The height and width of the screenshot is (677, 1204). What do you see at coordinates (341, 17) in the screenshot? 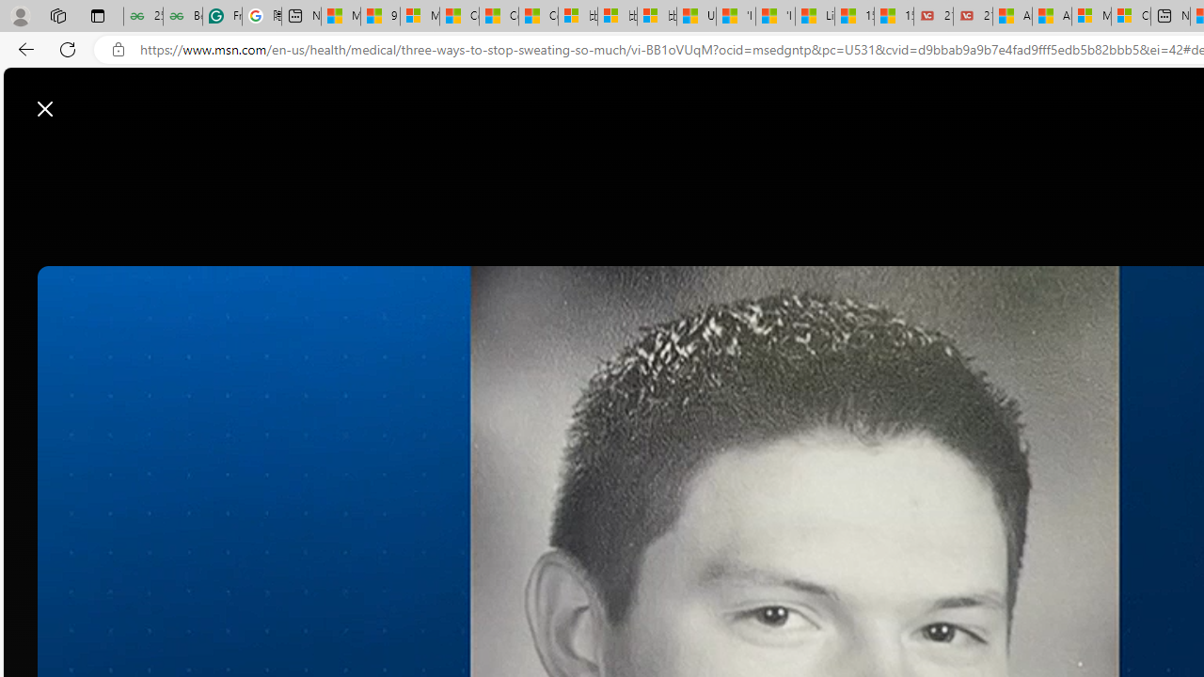
I see `Microsoft Start` at bounding box center [341, 17].